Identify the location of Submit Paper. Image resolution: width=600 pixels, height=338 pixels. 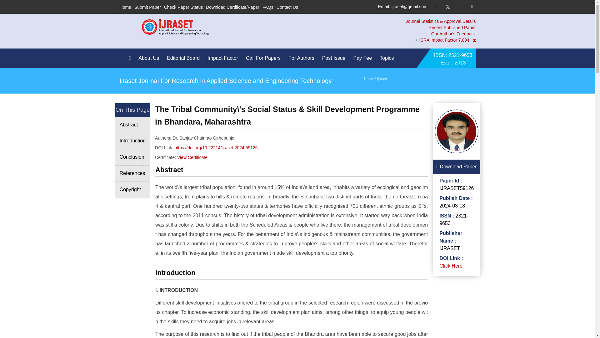
(147, 7).